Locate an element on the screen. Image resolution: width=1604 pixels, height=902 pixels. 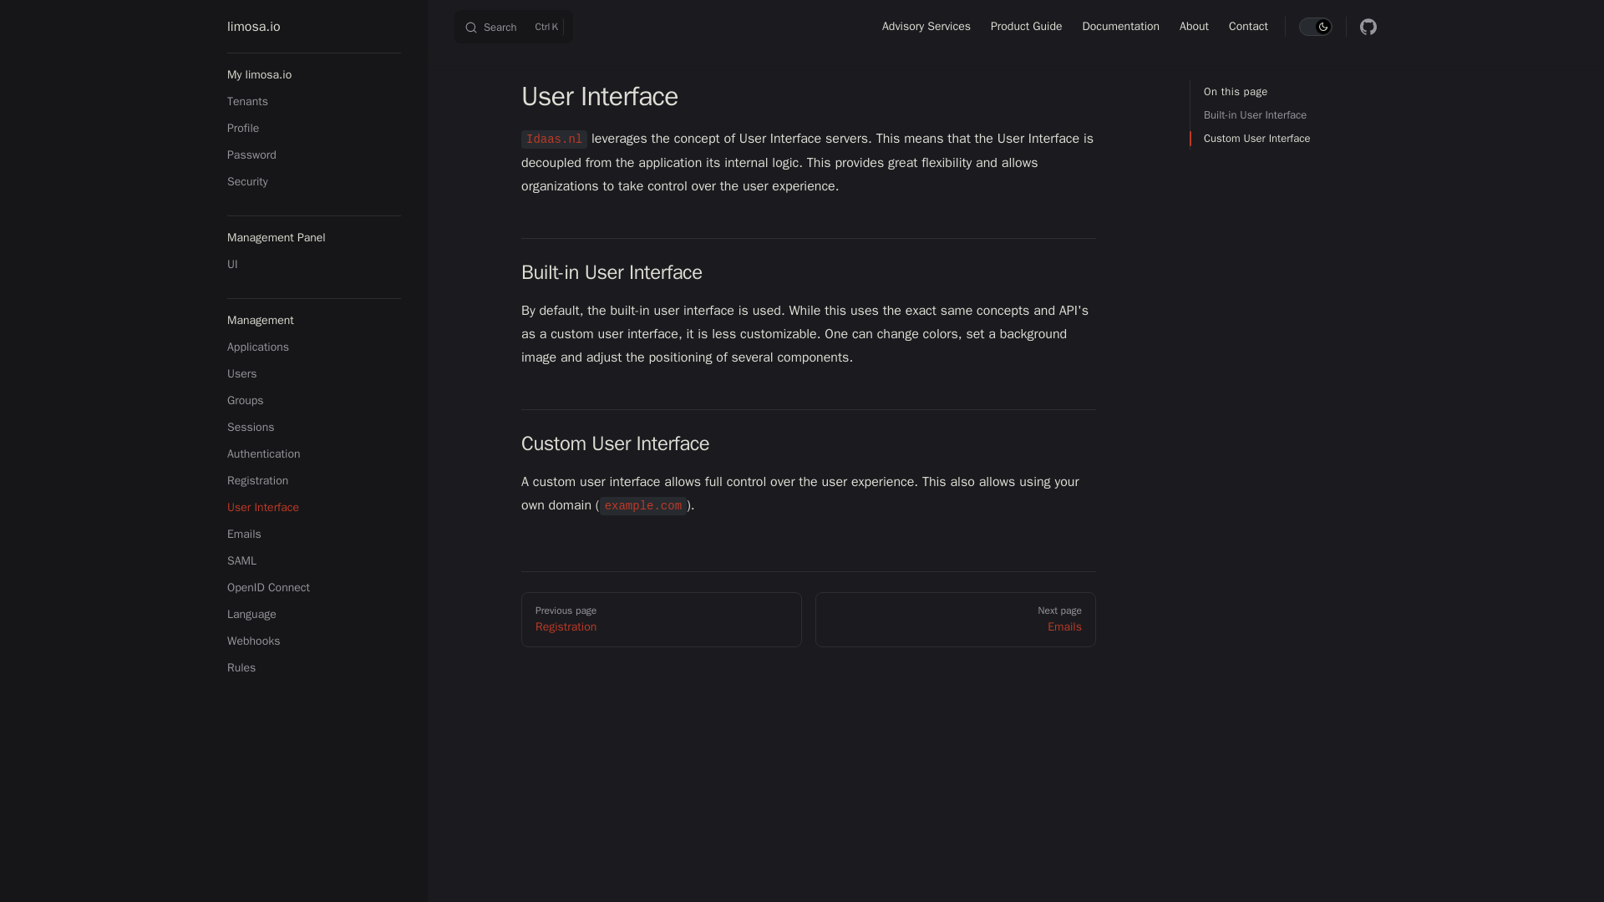
UI is located at coordinates (314, 615).